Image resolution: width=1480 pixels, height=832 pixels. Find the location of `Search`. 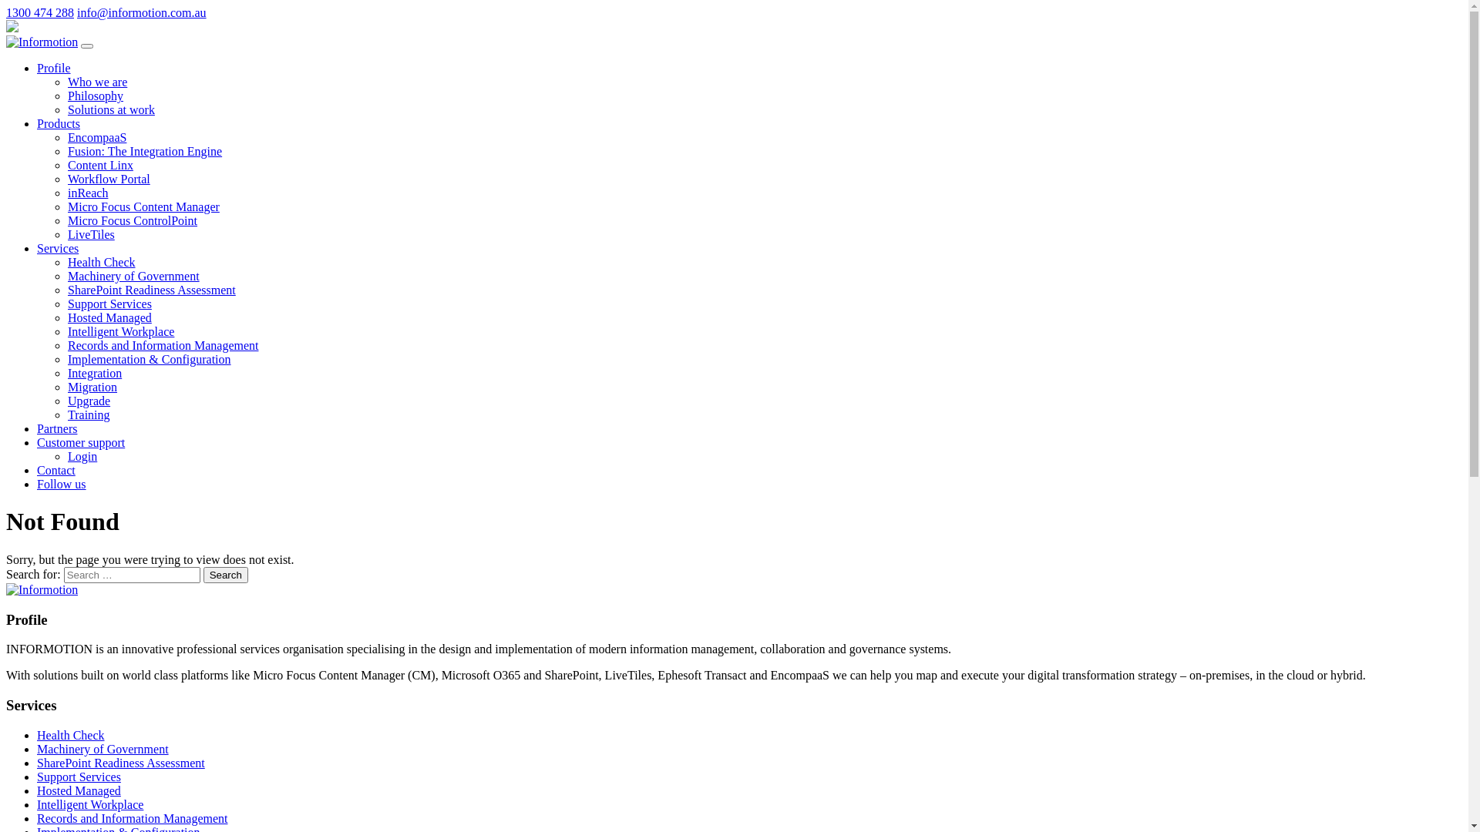

Search is located at coordinates (226, 575).